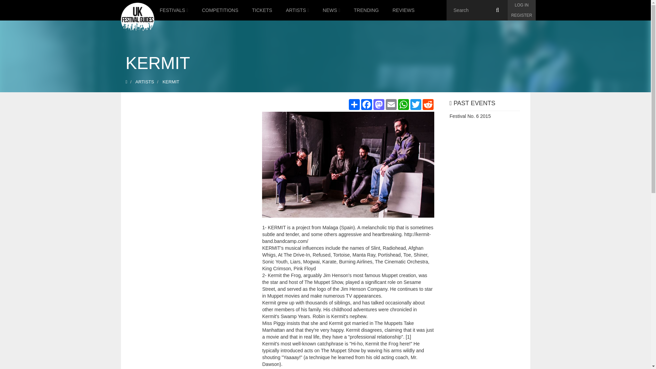 Image resolution: width=656 pixels, height=369 pixels. I want to click on Reddit, so click(428, 105).